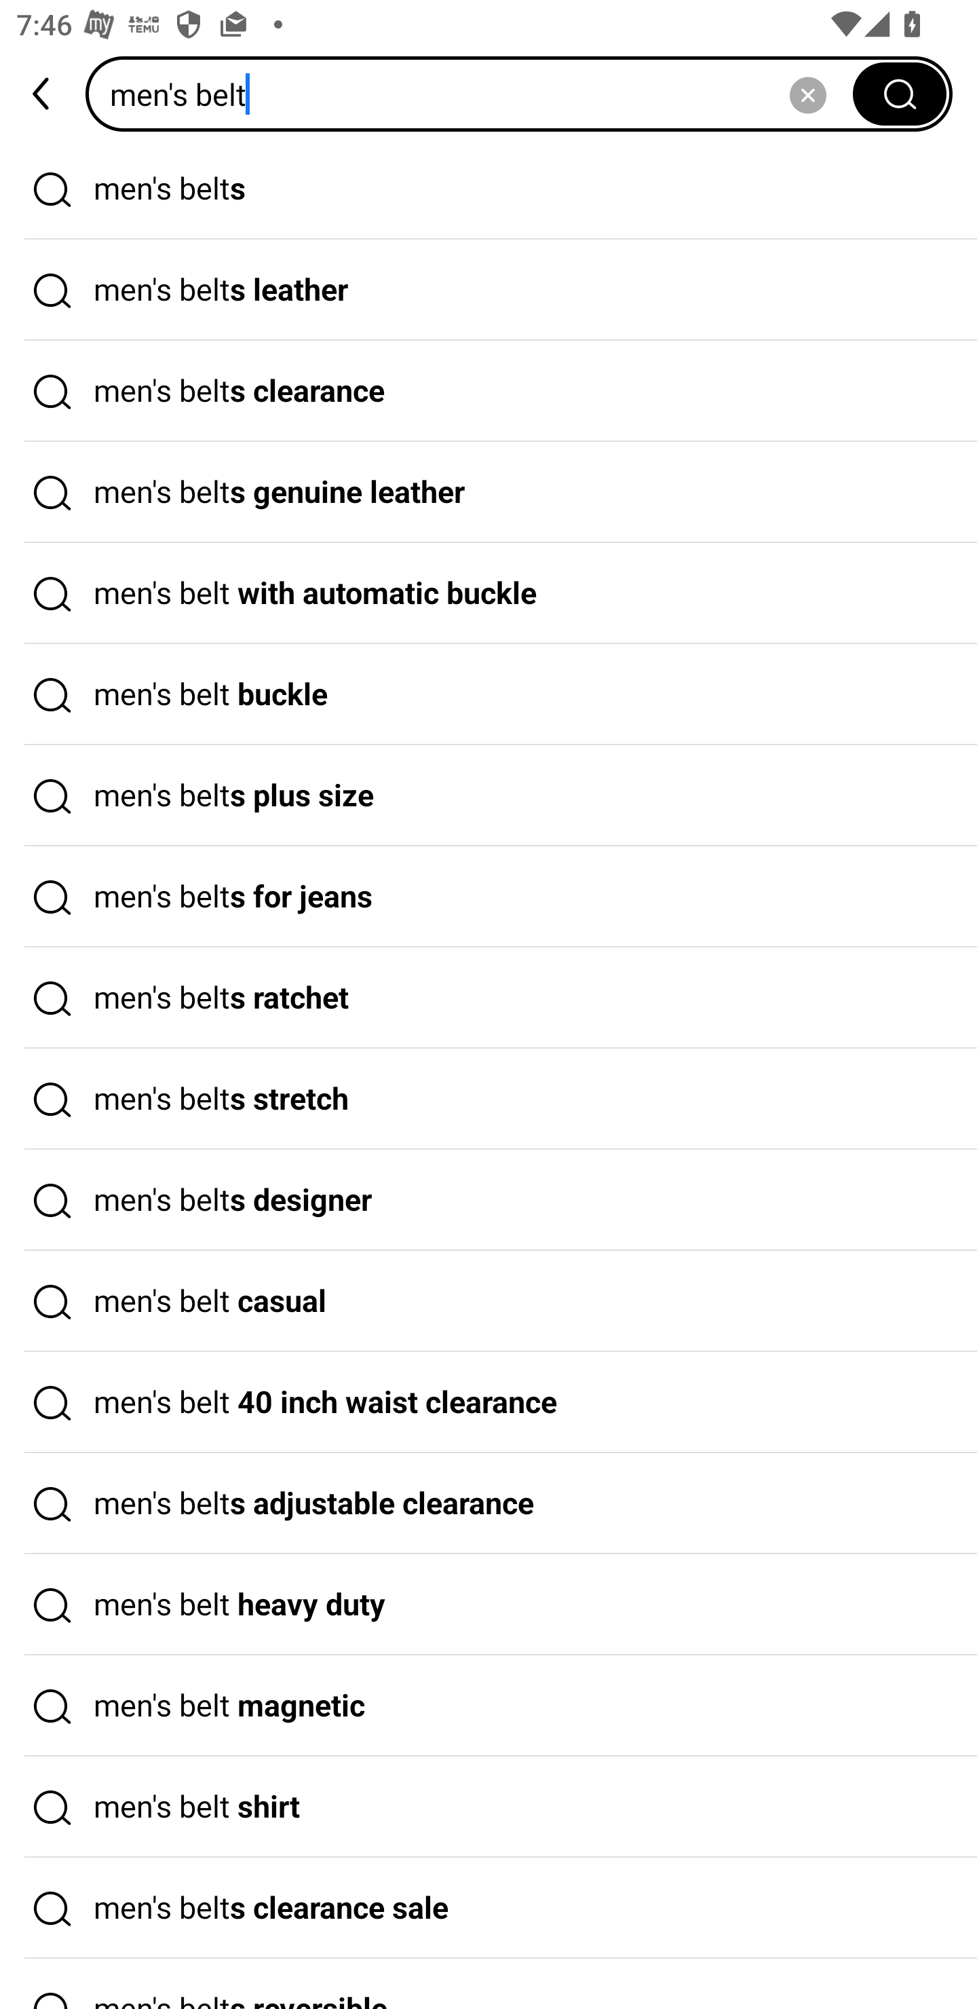 The width and height of the screenshot is (977, 2009). I want to click on men's belt shirt, so click(488, 1807).